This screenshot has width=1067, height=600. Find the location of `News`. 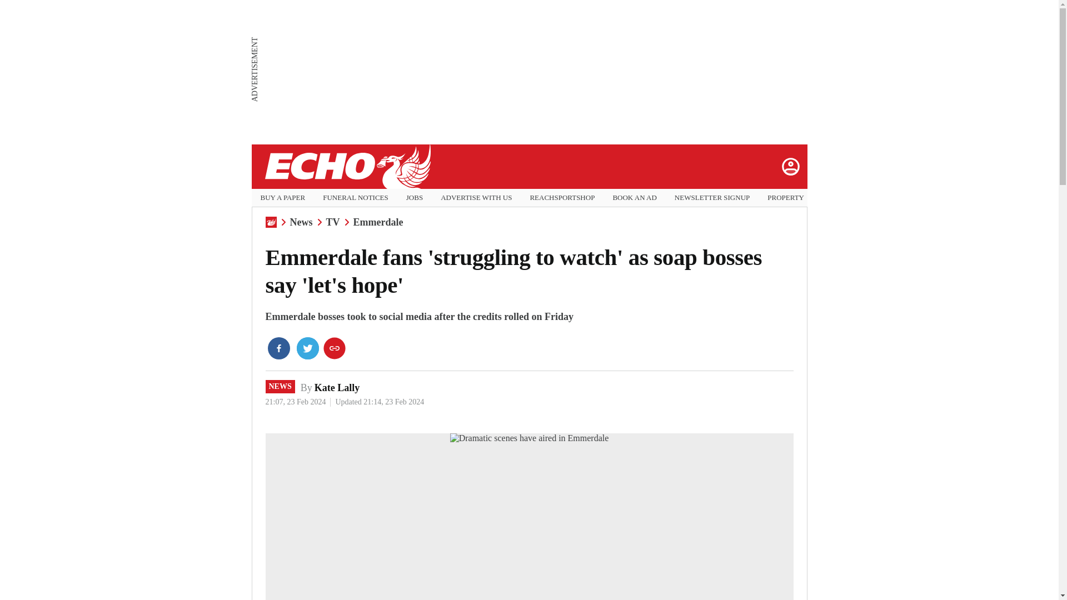

News is located at coordinates (301, 222).